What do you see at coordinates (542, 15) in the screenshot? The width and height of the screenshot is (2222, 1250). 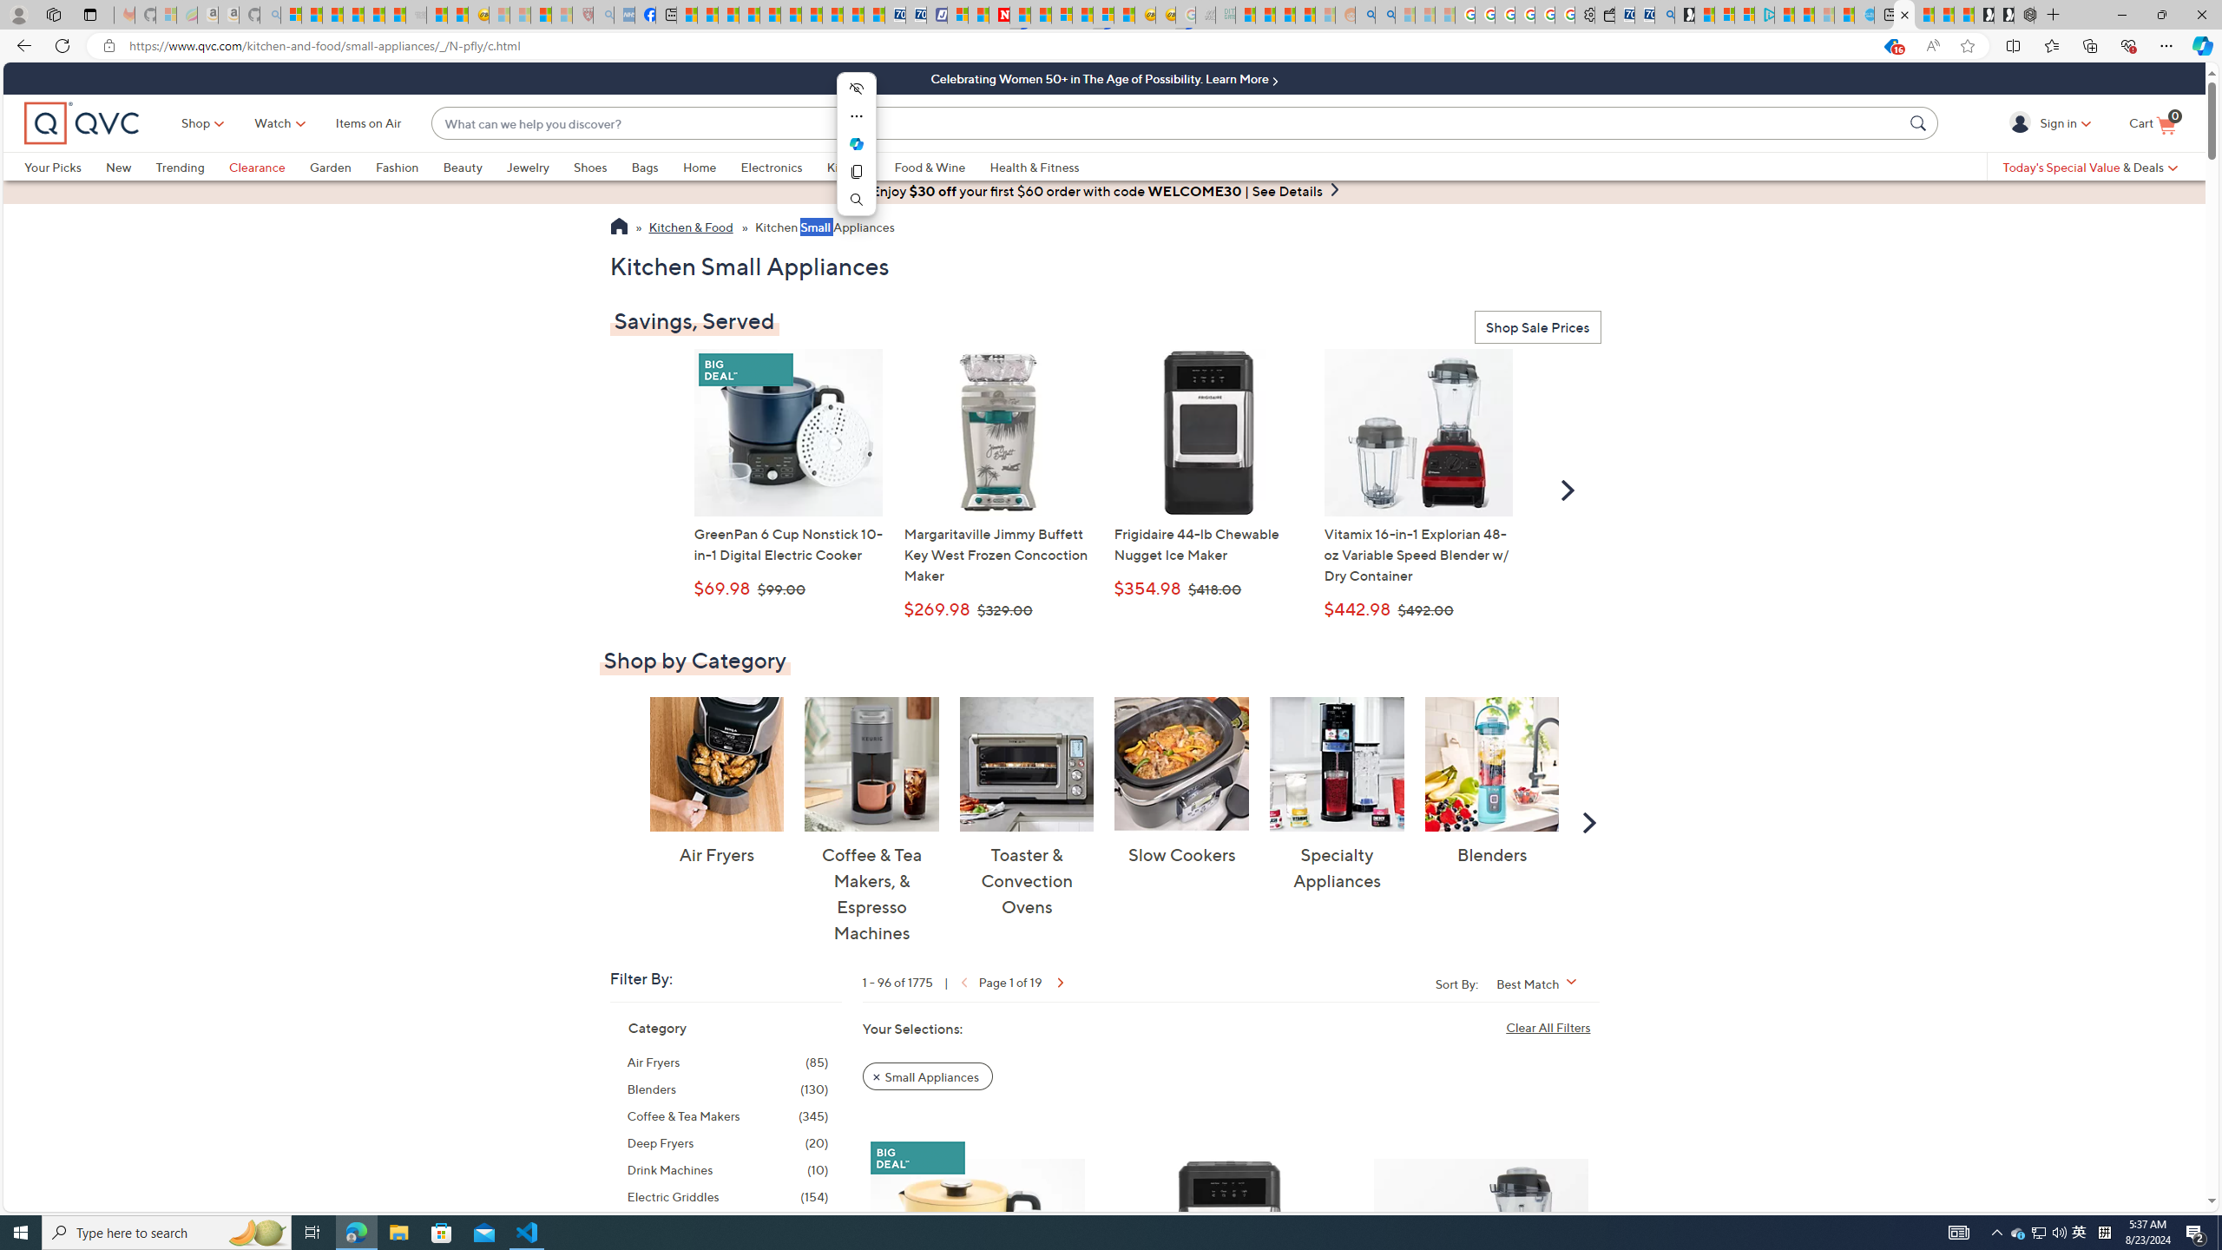 I see `Science - MSN` at bounding box center [542, 15].